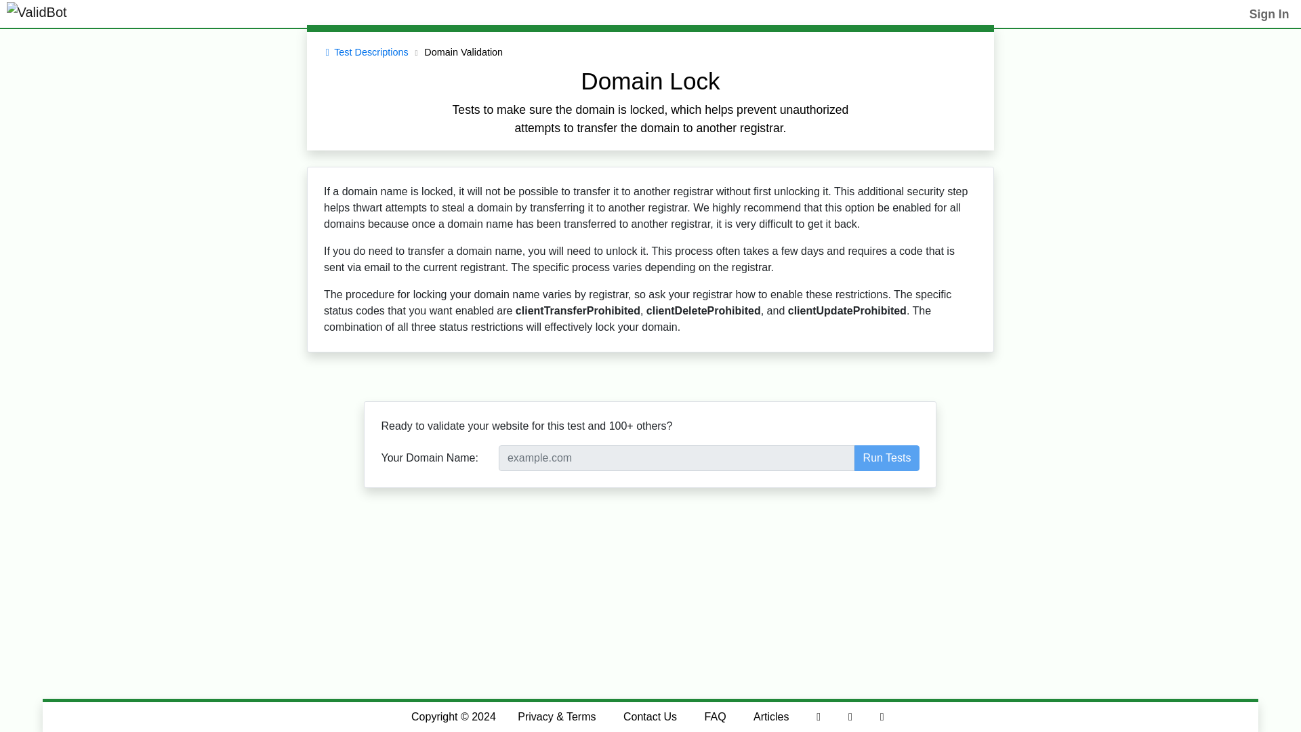 The height and width of the screenshot is (732, 1301). Describe the element at coordinates (364, 52) in the screenshot. I see `Test Descriptions` at that location.